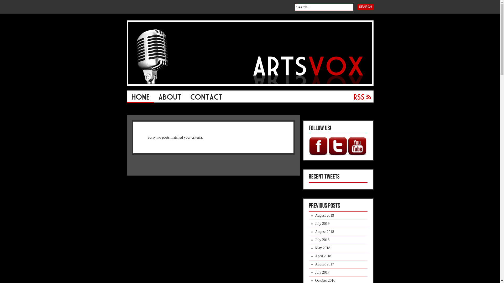  Describe the element at coordinates (250, 85) in the screenshot. I see `Giving Voice to the Creative Process` at that location.